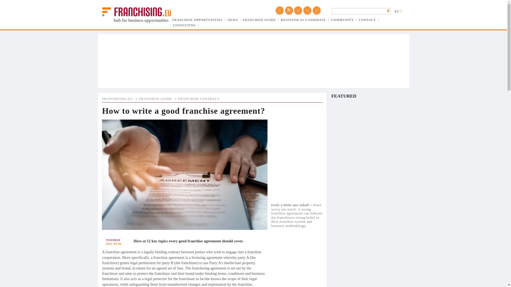 The image size is (511, 287). I want to click on linkedin, so click(298, 10).